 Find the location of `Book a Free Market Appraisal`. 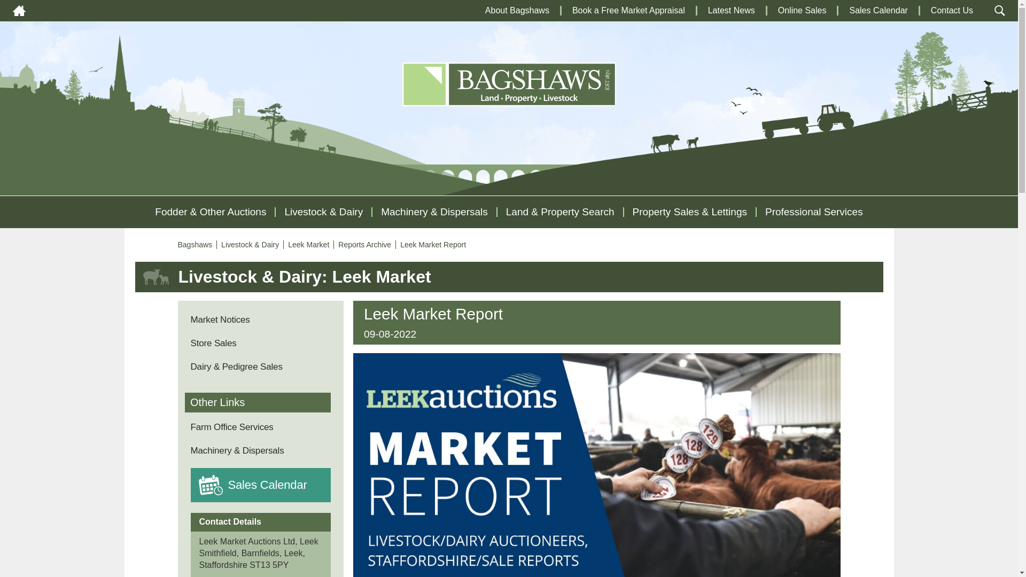

Book a Free Market Appraisal is located at coordinates (628, 10).